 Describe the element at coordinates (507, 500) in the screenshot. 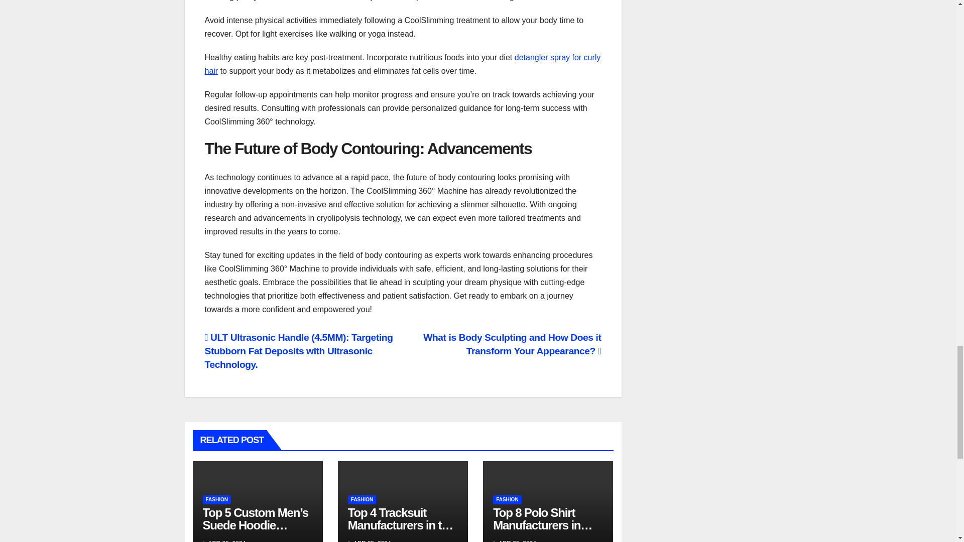

I see `FASHION` at that location.